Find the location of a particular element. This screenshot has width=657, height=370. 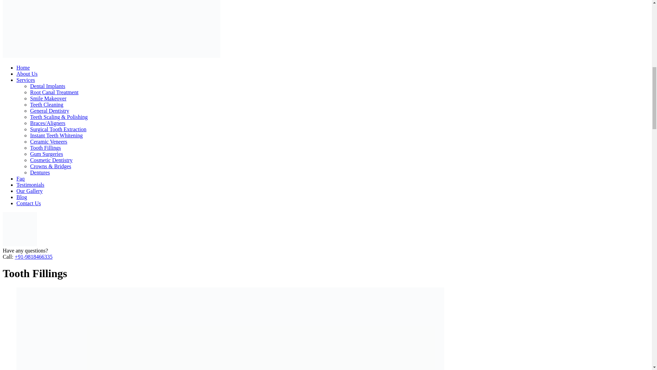

Services is located at coordinates (25, 79).